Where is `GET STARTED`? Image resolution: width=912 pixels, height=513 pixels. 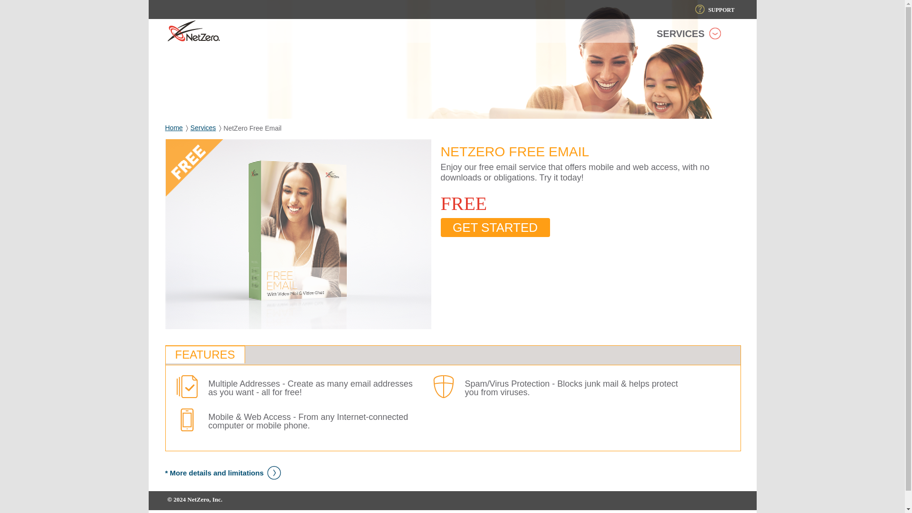 GET STARTED is located at coordinates (495, 227).